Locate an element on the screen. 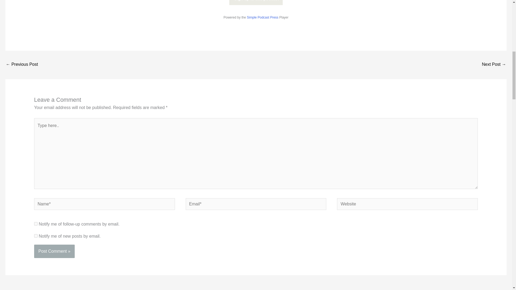 The height and width of the screenshot is (290, 516).  Sign-up to this podcast is located at coordinates (256, 3).